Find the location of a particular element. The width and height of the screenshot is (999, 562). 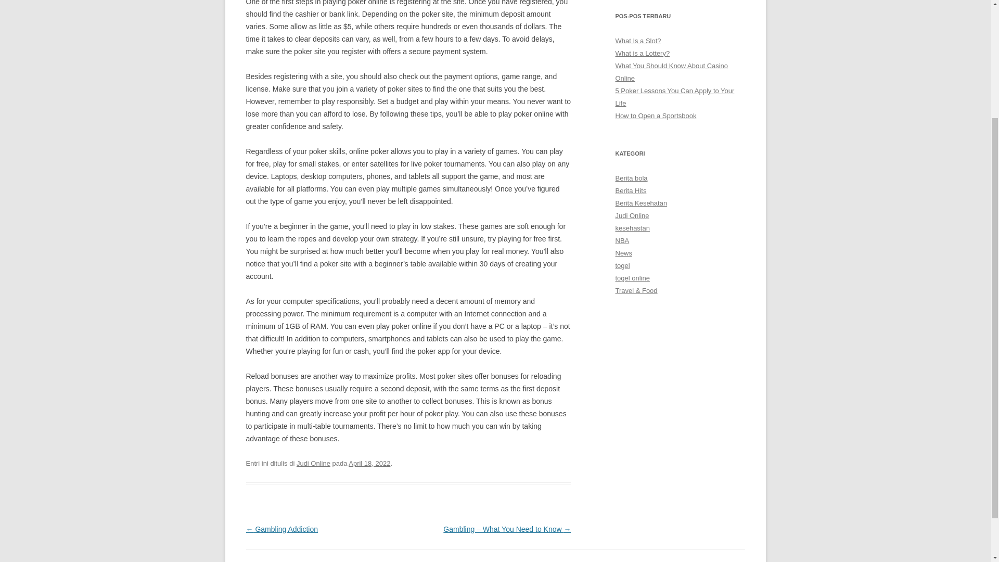

NBA is located at coordinates (622, 240).